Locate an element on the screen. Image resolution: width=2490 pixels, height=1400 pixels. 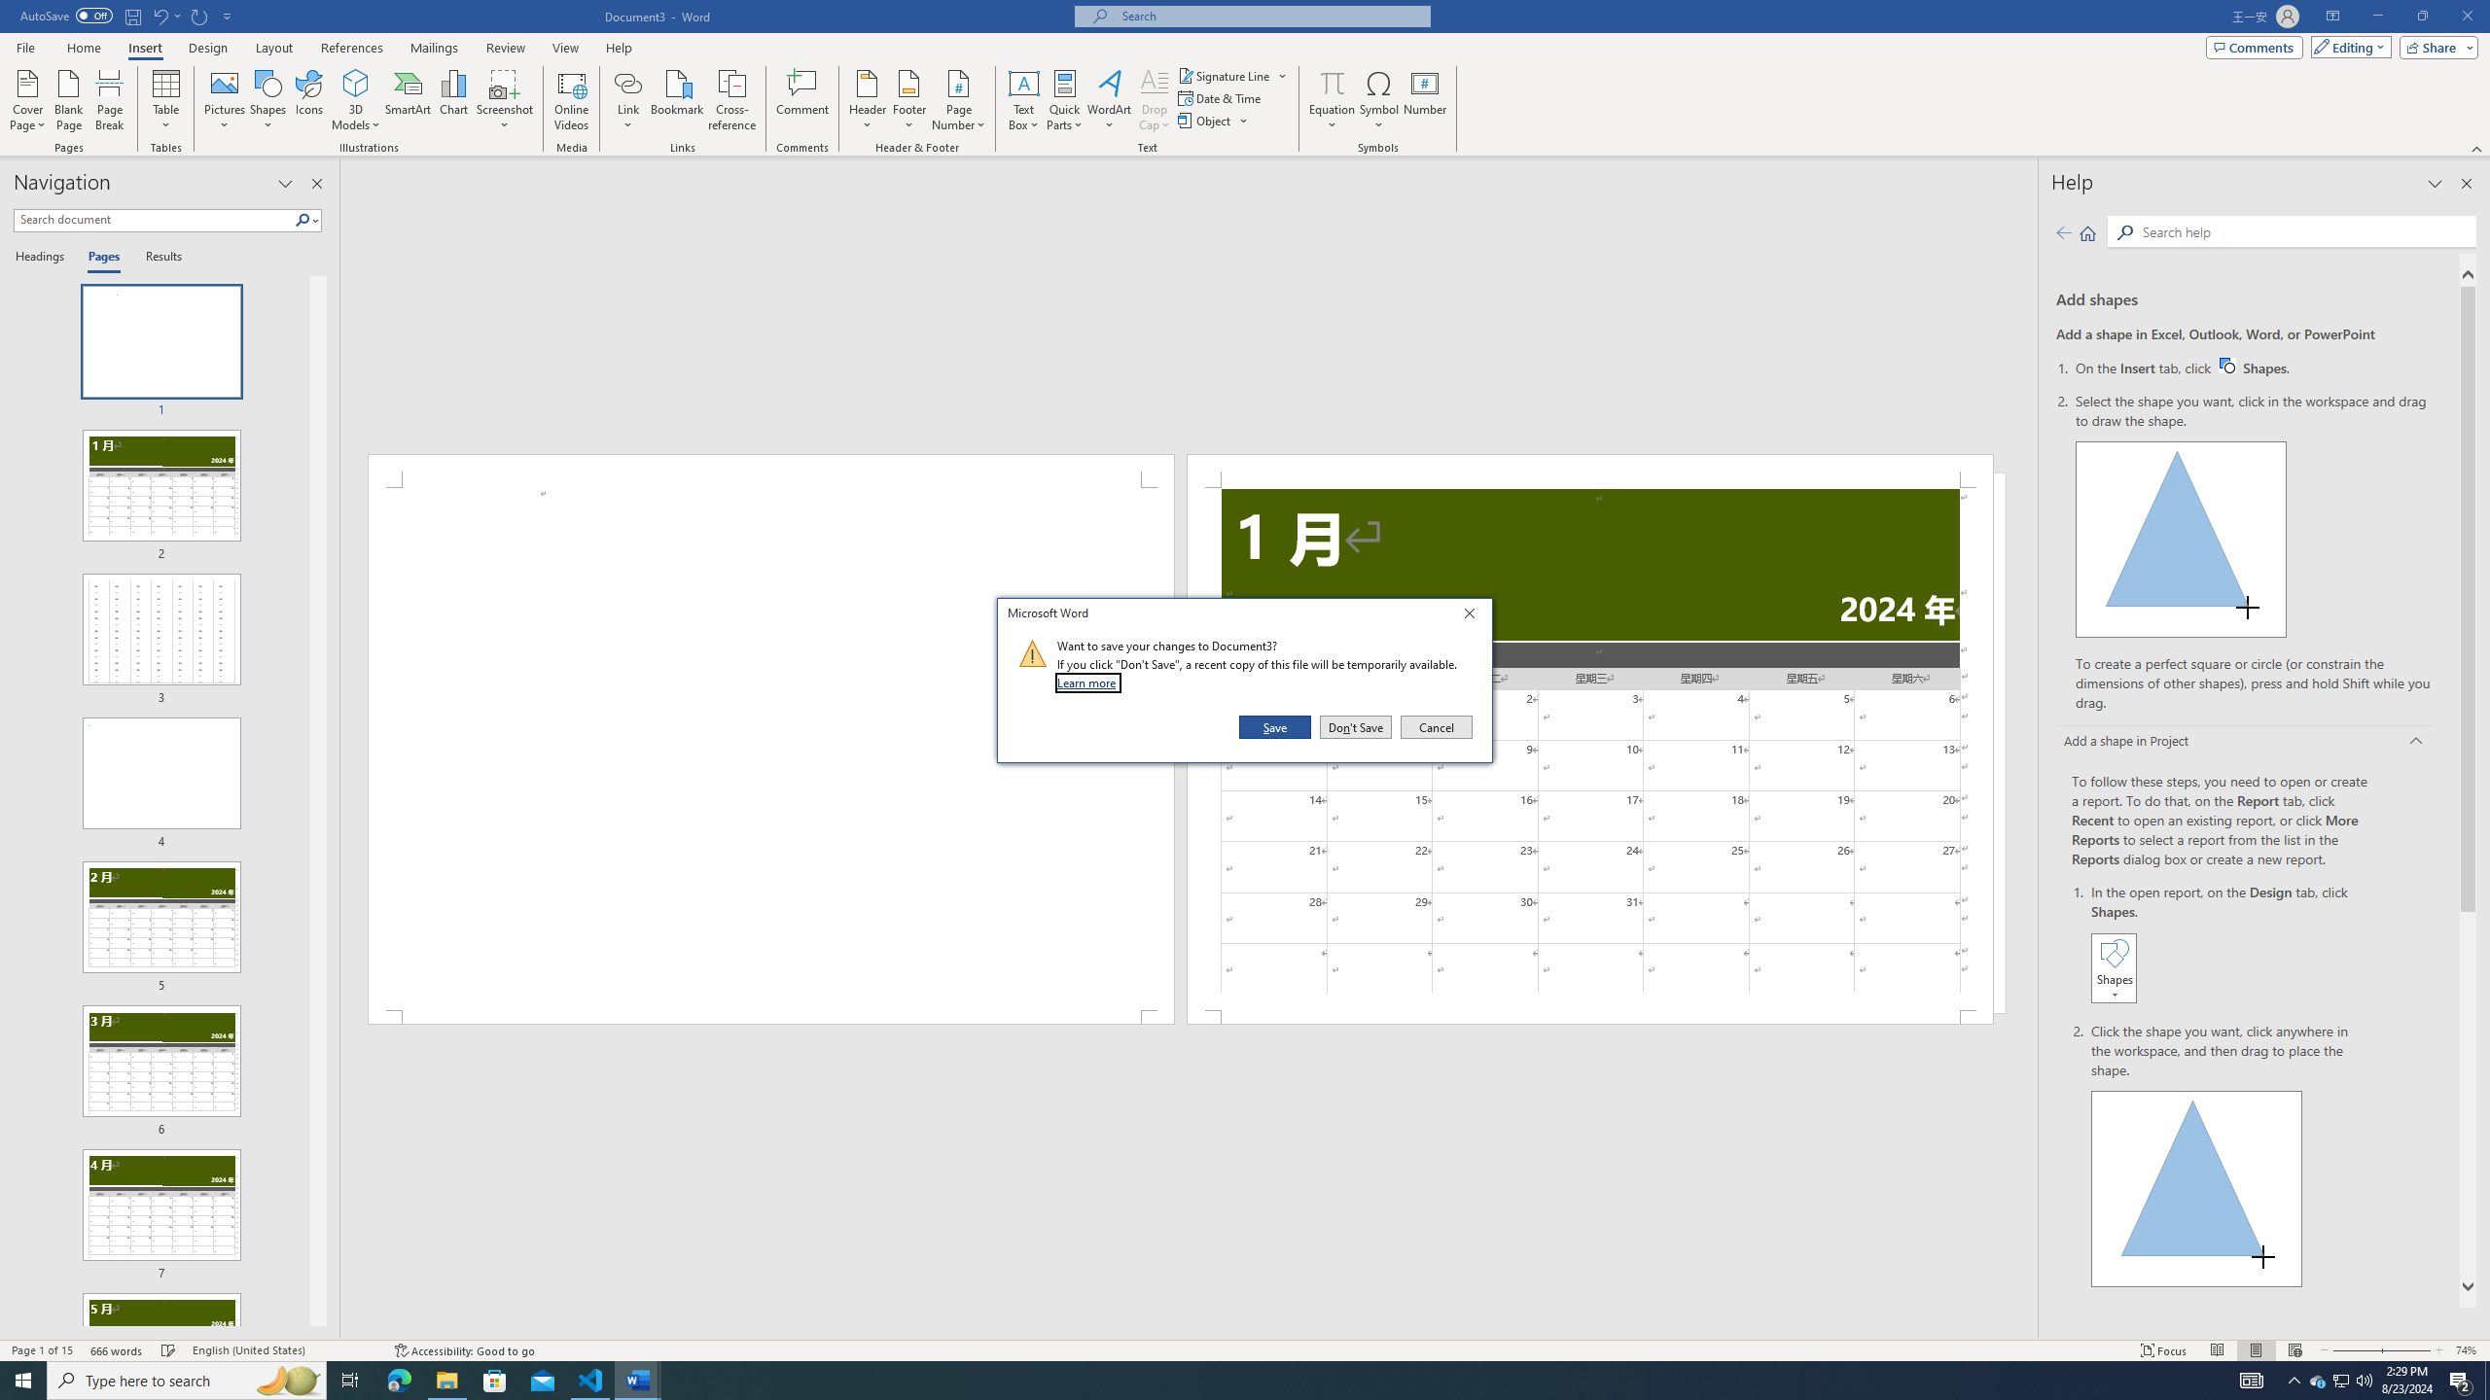
Microsoft search is located at coordinates (1270, 16).